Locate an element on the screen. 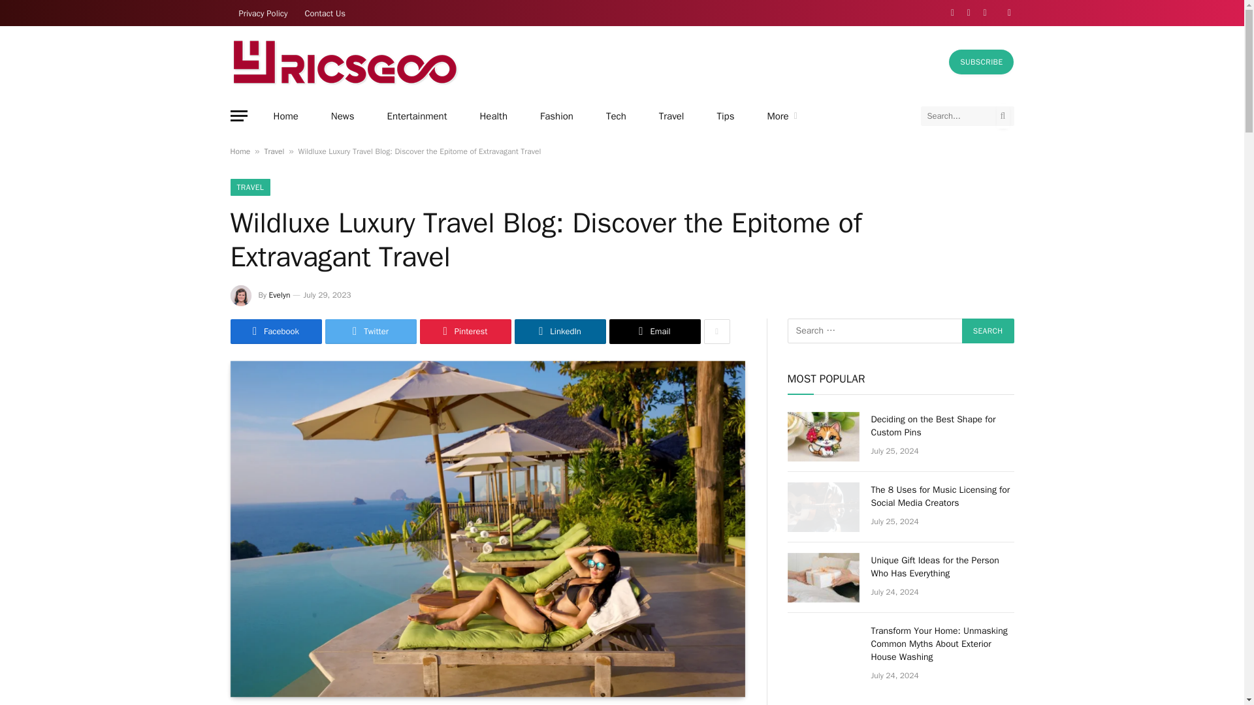 This screenshot has width=1254, height=705. Facebook is located at coordinates (275, 332).